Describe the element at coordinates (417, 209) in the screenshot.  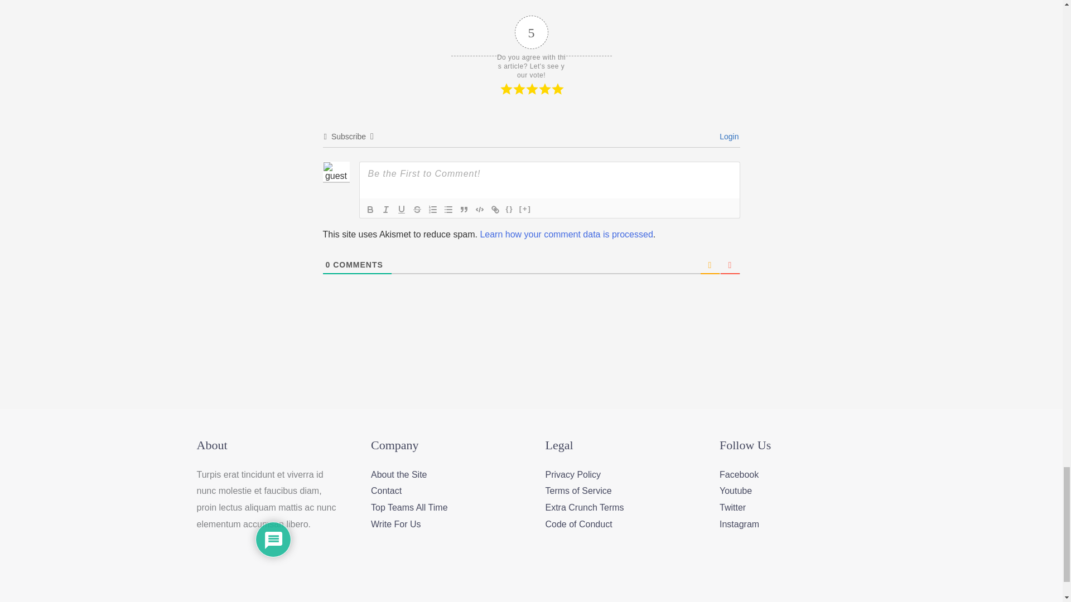
I see `Strike` at that location.